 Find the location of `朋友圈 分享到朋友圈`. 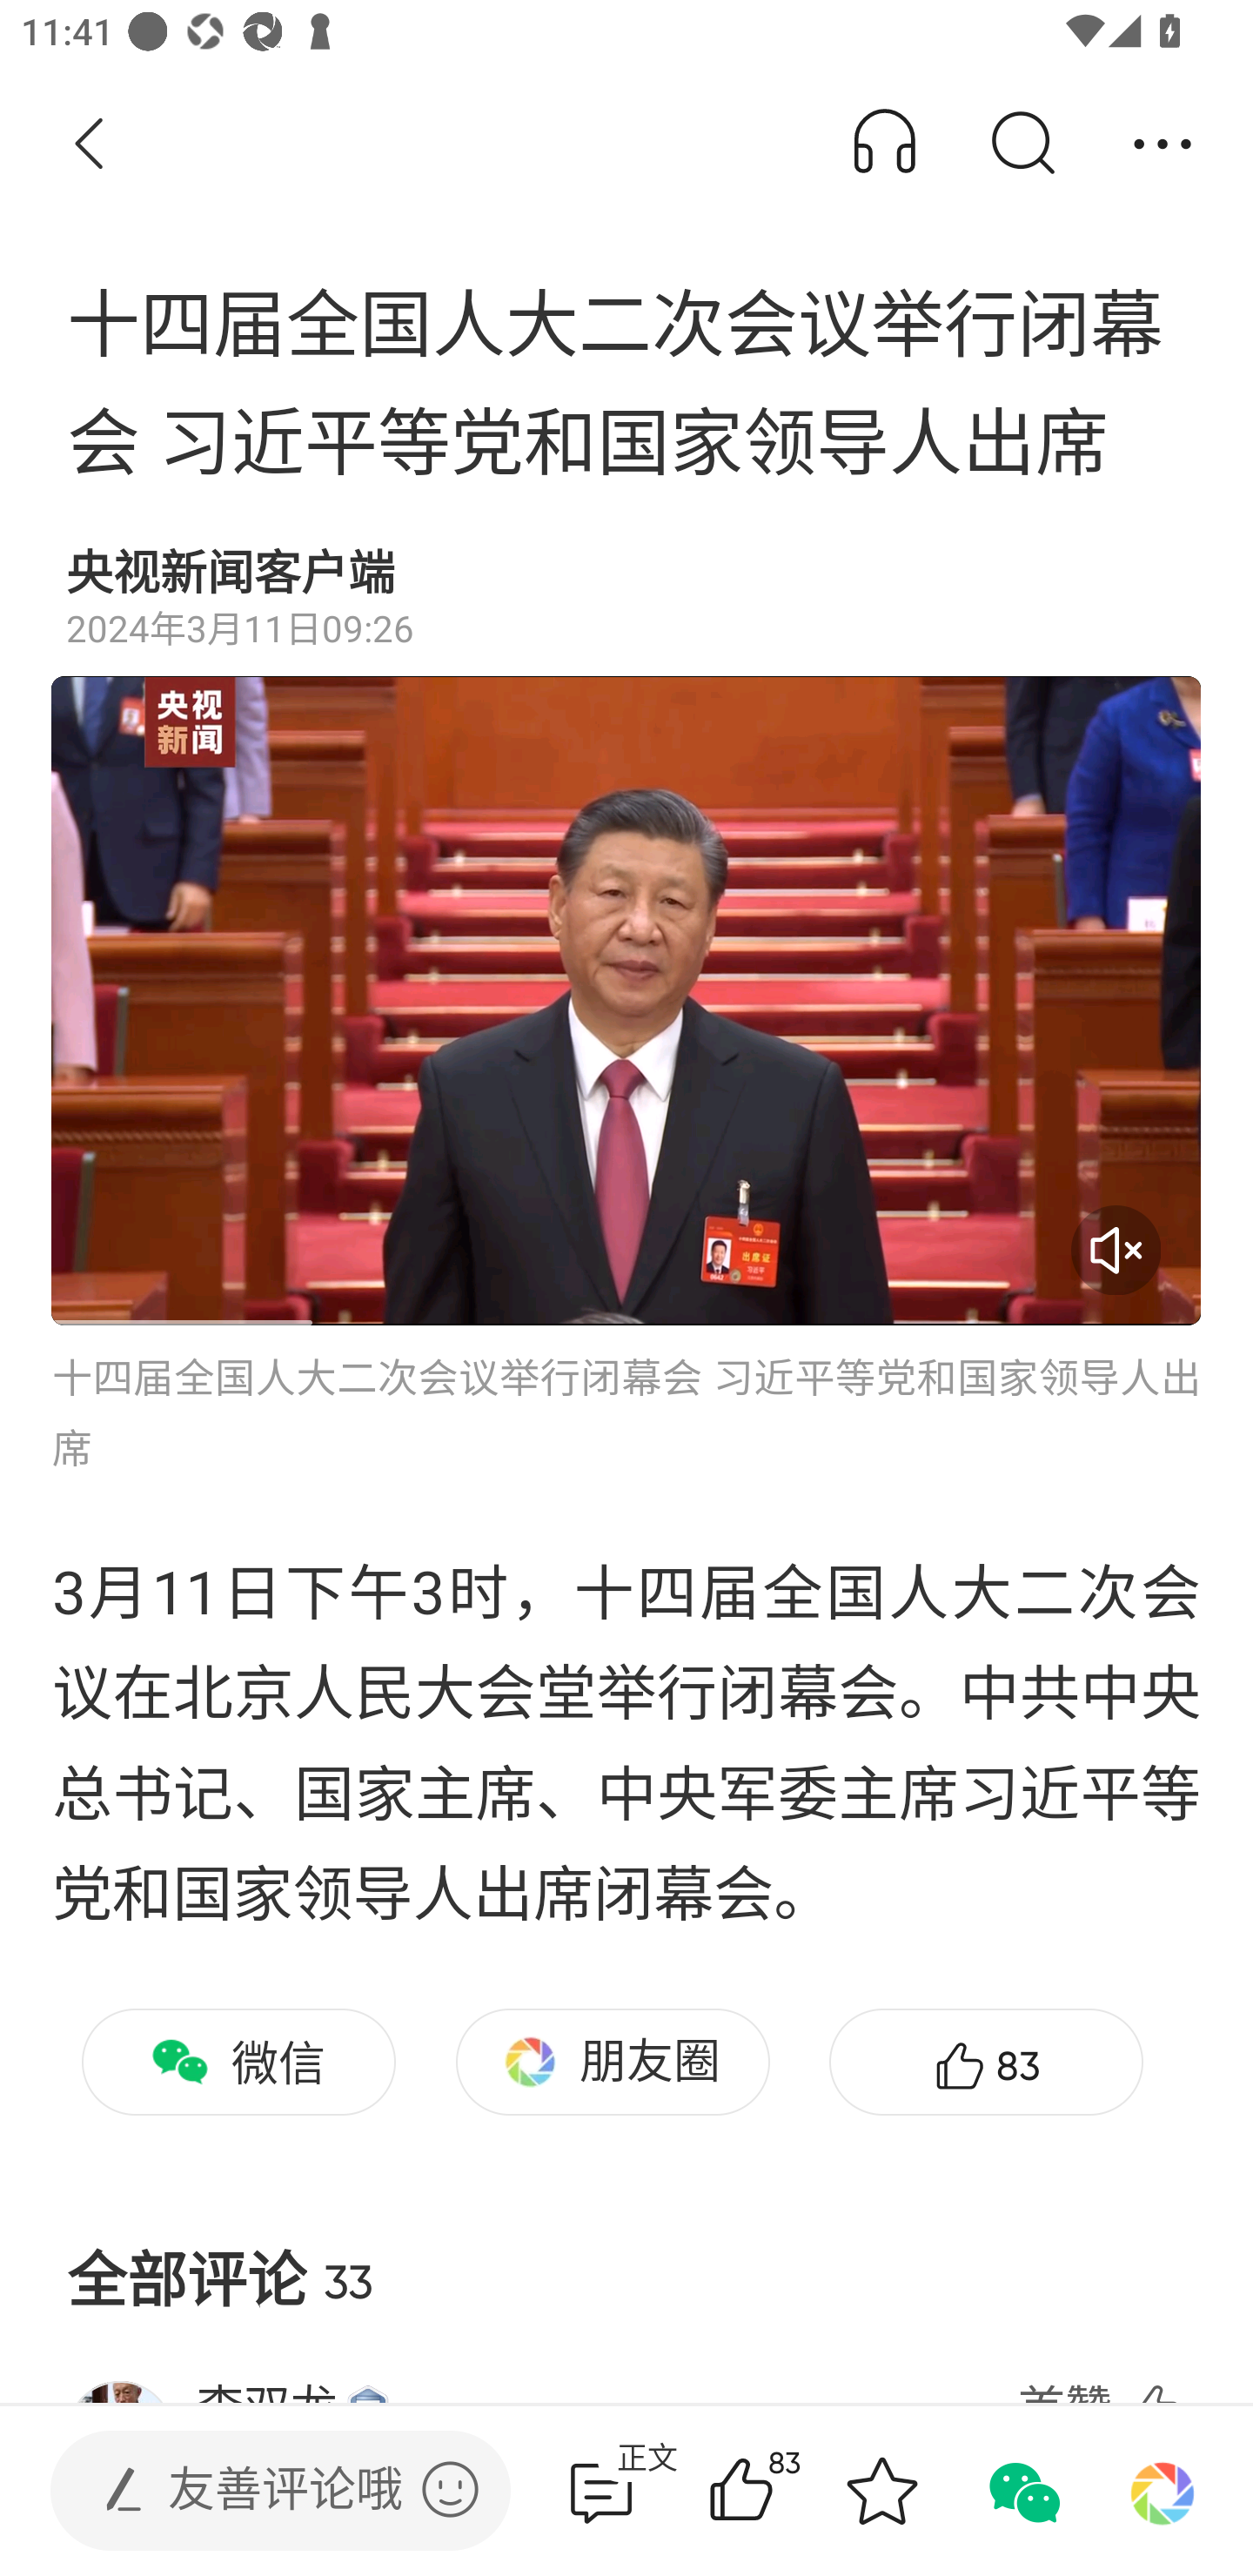

朋友圈 分享到朋友圈 is located at coordinates (613, 2062).